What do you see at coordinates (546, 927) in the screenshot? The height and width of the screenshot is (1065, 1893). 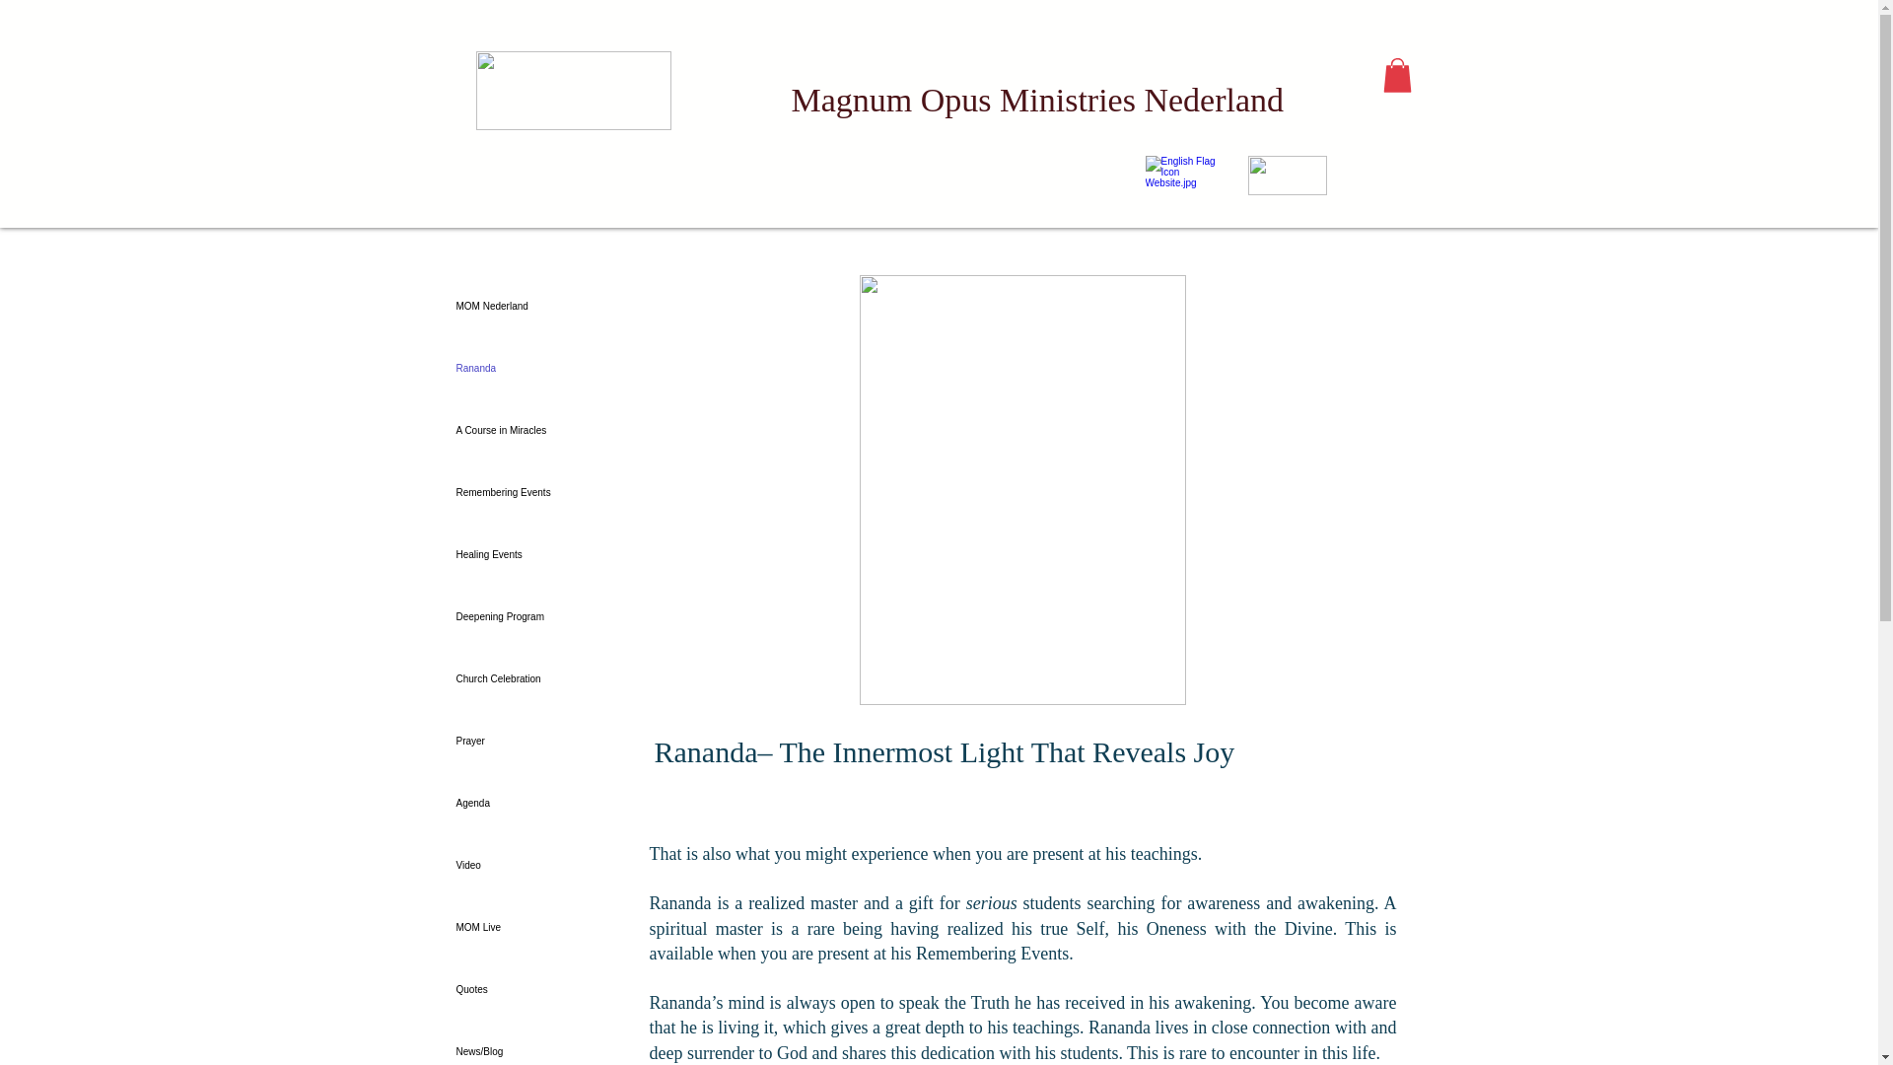 I see `MOM Live` at bounding box center [546, 927].